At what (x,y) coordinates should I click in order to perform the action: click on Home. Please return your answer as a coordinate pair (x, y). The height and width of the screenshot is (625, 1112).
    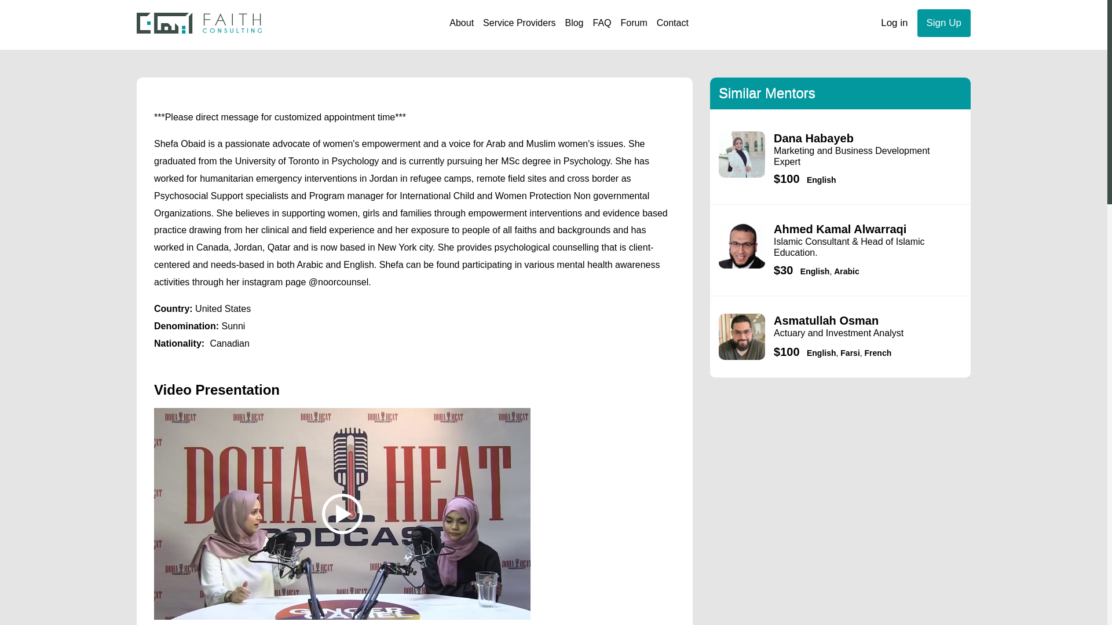
    Looking at the image, I should click on (199, 23).